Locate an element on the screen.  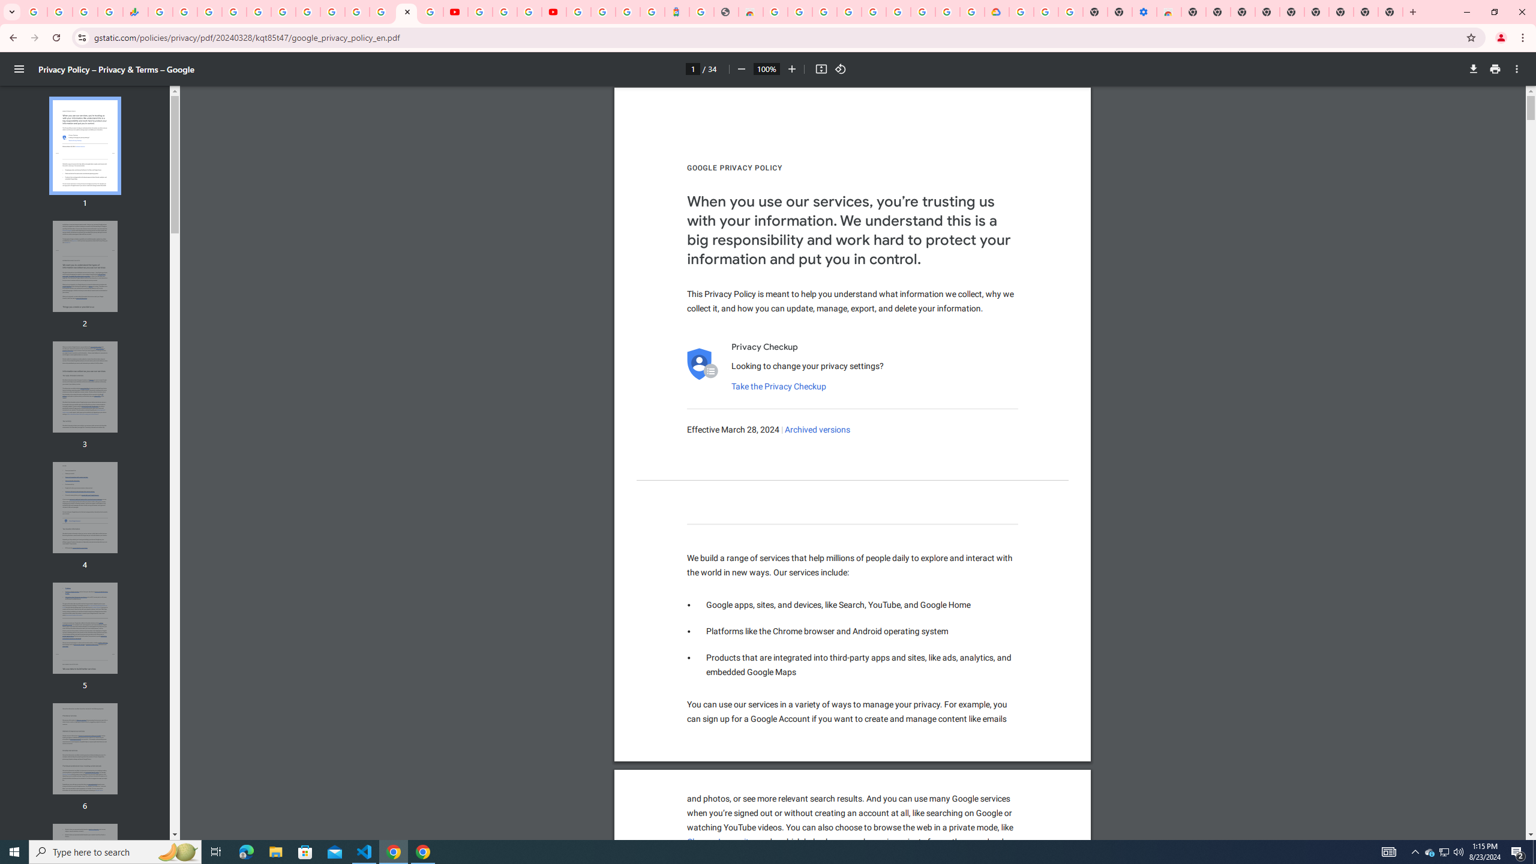
Create your Google Account is located at coordinates (947, 12).